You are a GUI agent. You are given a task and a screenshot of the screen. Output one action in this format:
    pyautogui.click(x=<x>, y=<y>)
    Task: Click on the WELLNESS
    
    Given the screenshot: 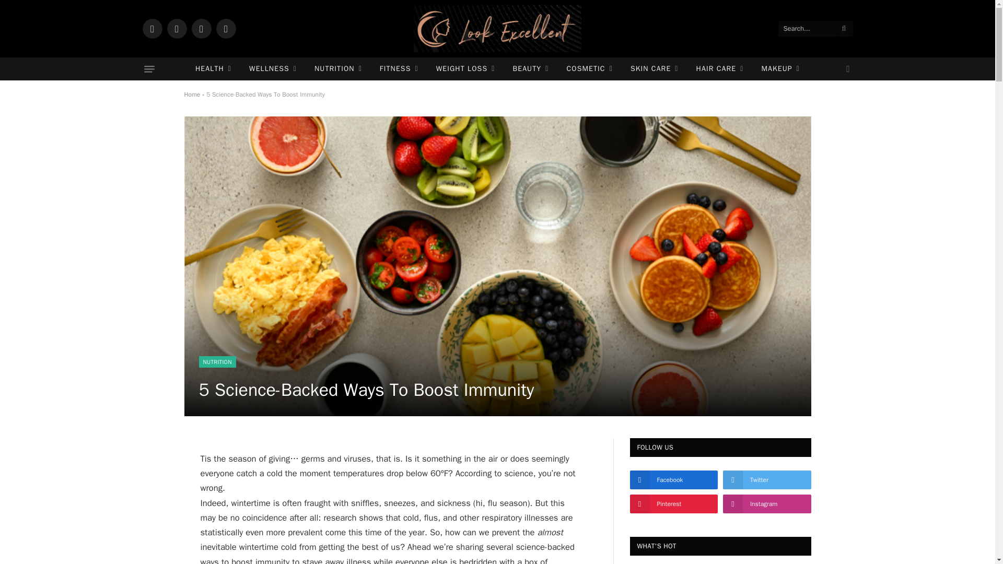 What is the action you would take?
    pyautogui.click(x=273, y=69)
    